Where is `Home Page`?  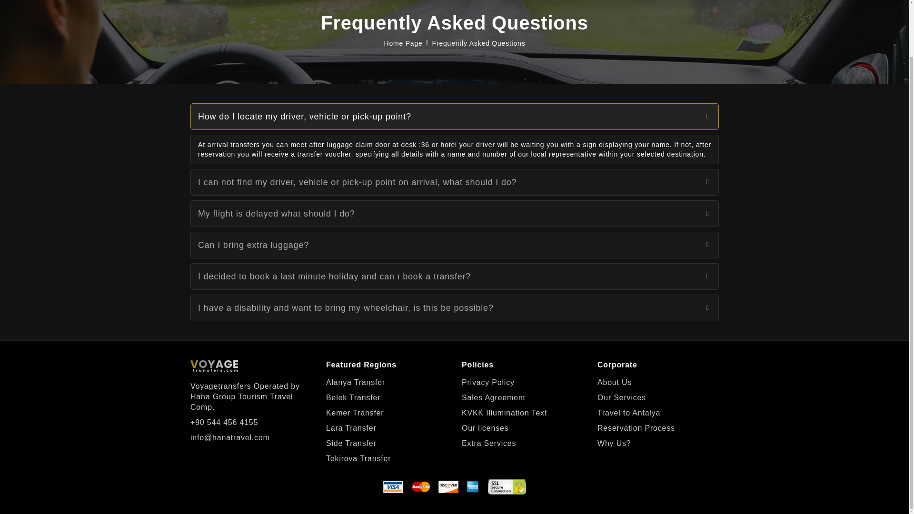
Home Page is located at coordinates (403, 43).